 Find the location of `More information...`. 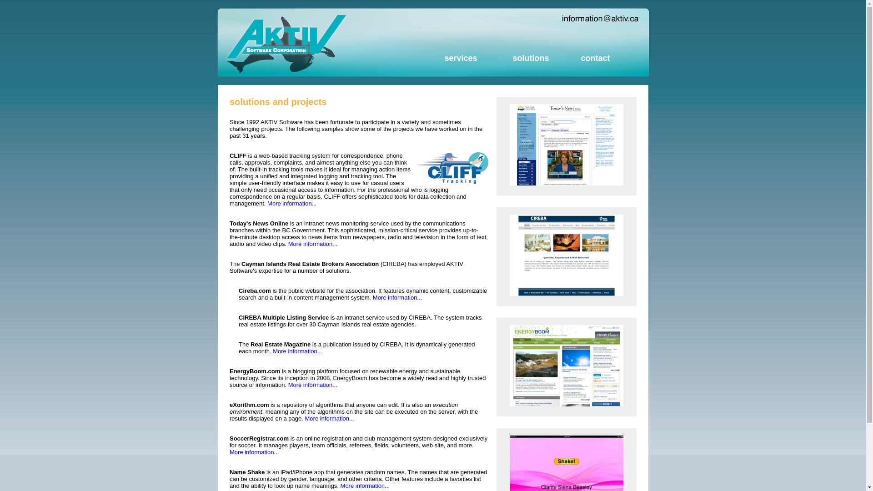

More information... is located at coordinates (313, 244).